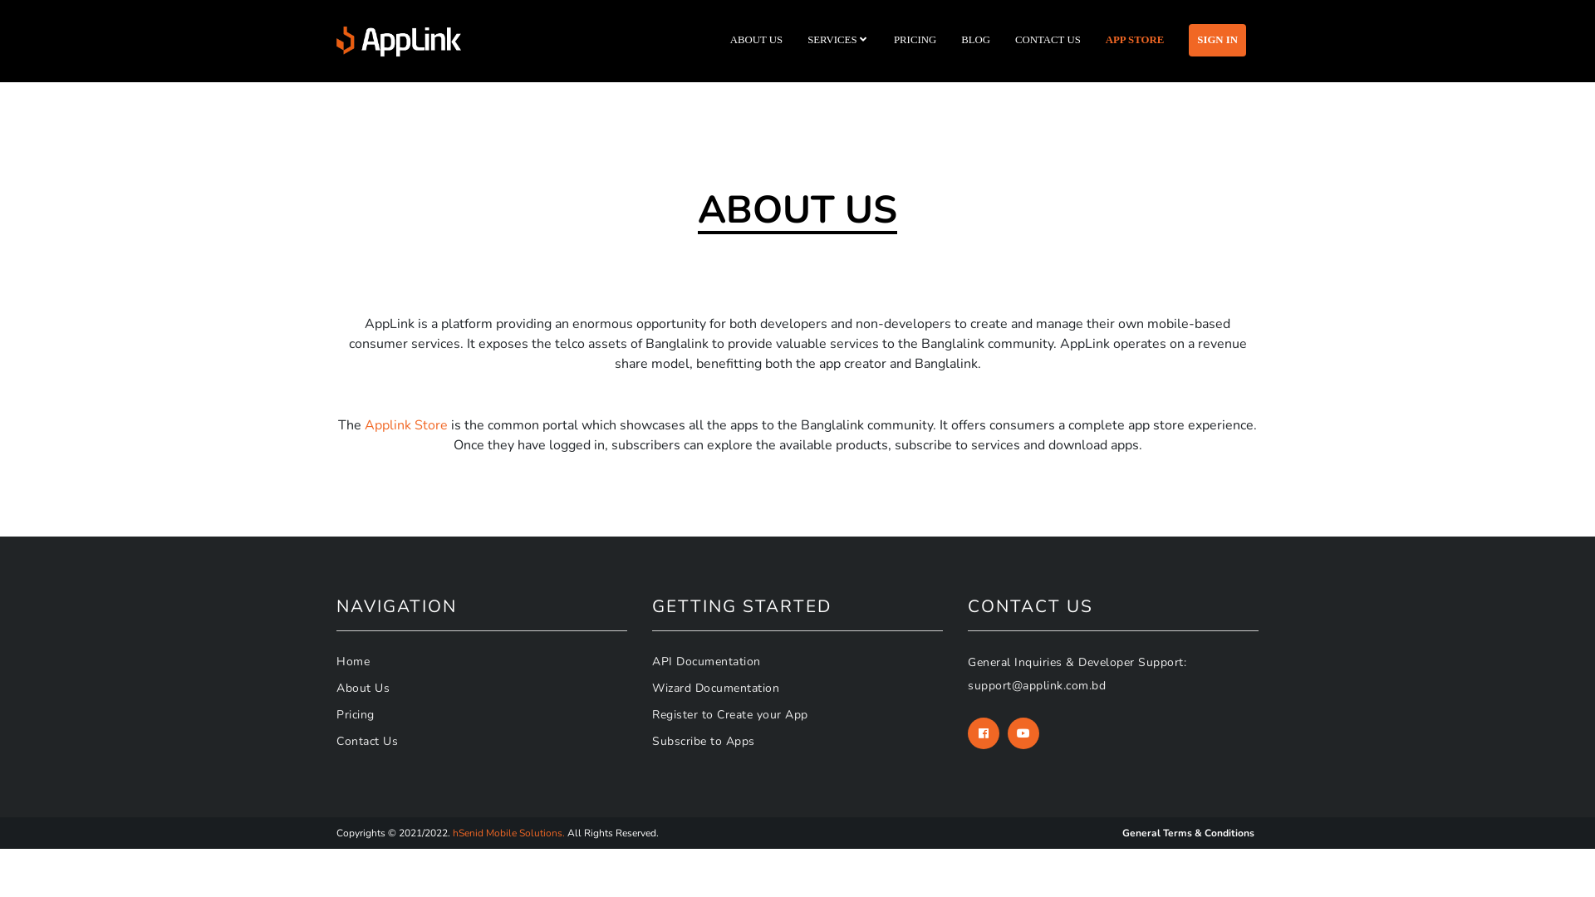  What do you see at coordinates (716, 688) in the screenshot?
I see `Wizard Documentation` at bounding box center [716, 688].